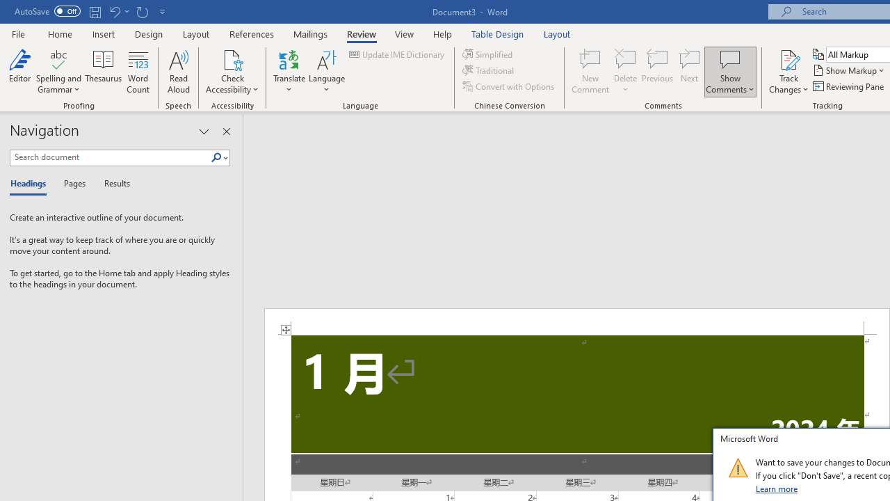 The width and height of the screenshot is (890, 501). I want to click on Word Count, so click(138, 71).